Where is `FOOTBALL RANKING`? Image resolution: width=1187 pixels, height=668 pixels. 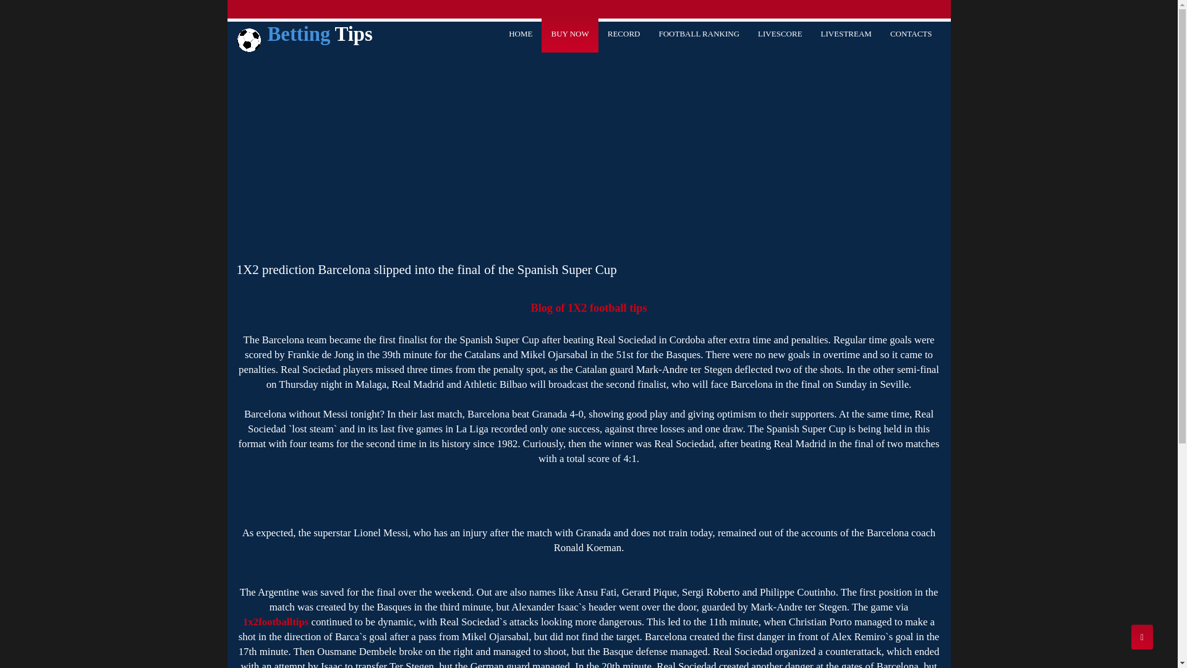
FOOTBALL RANKING is located at coordinates (699, 34).